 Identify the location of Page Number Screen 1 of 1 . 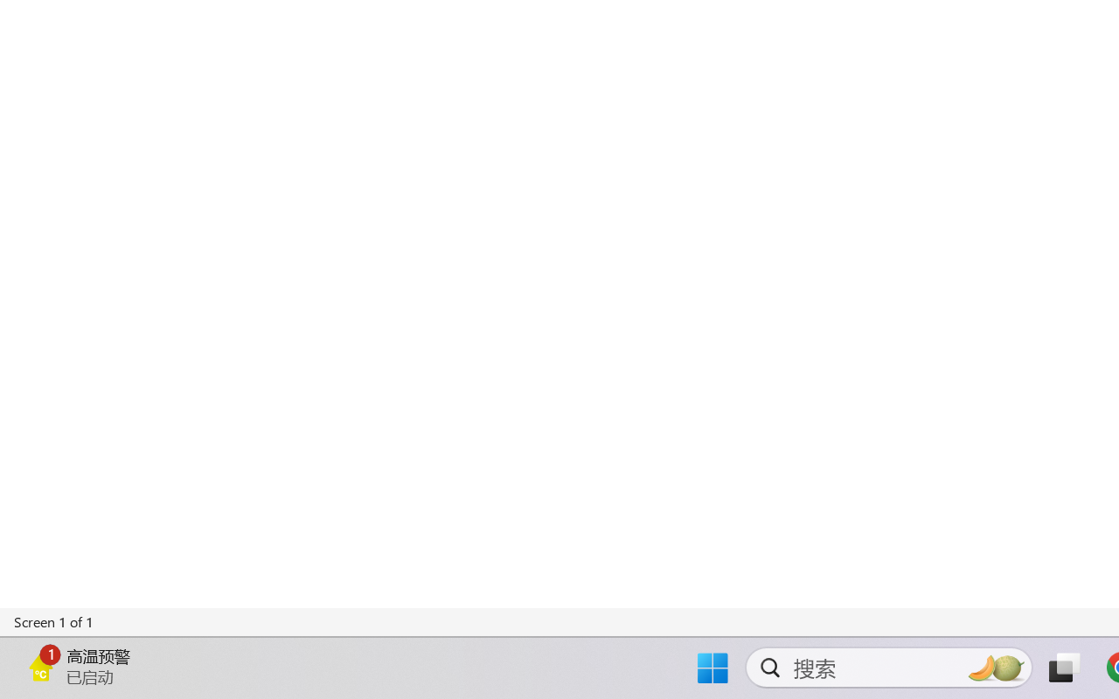
(54, 622).